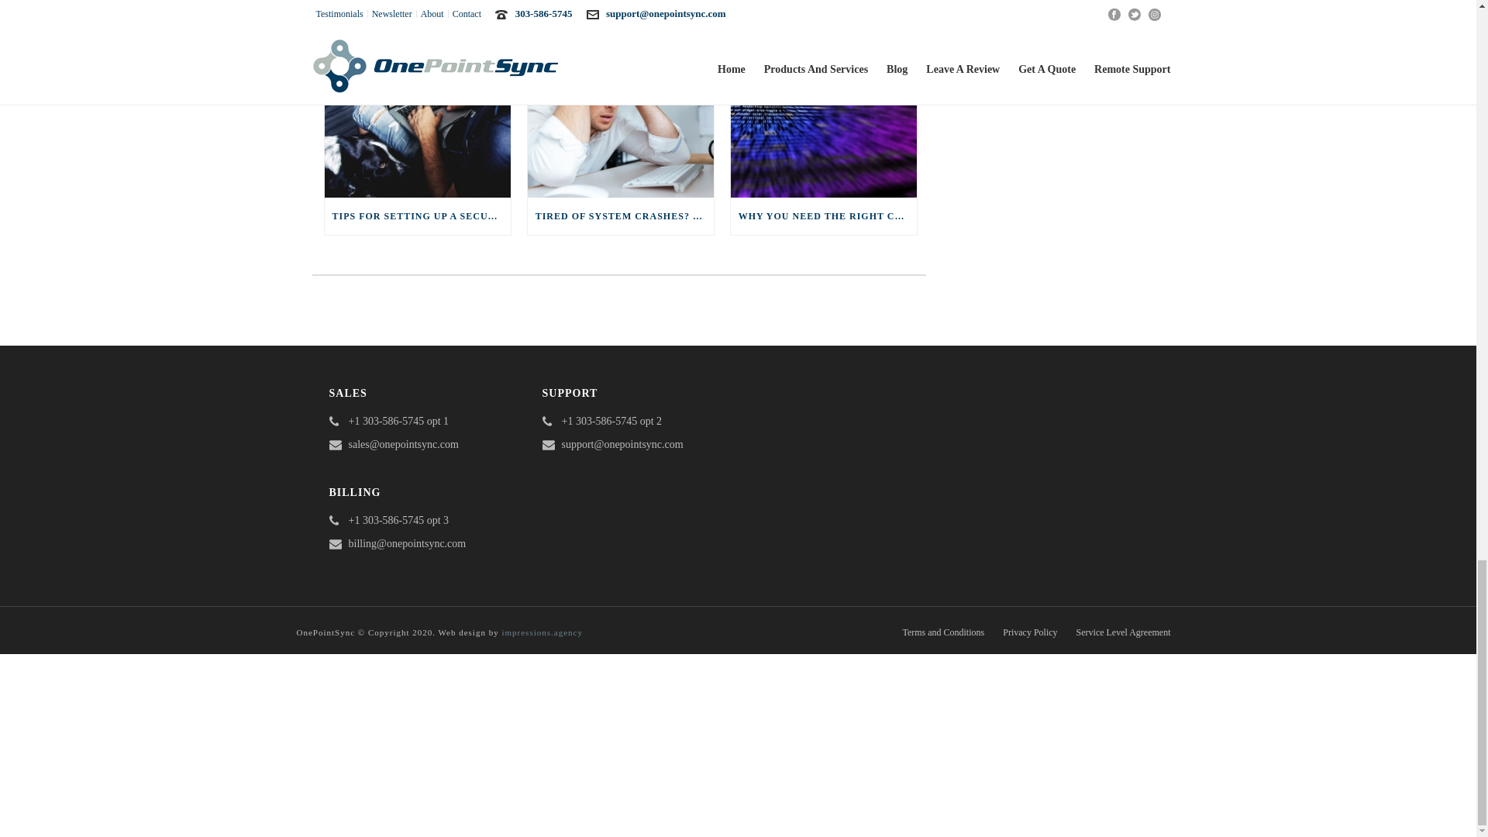  I want to click on Tips for Setting Up a Secure VPN for Your Remote Business, so click(417, 116).